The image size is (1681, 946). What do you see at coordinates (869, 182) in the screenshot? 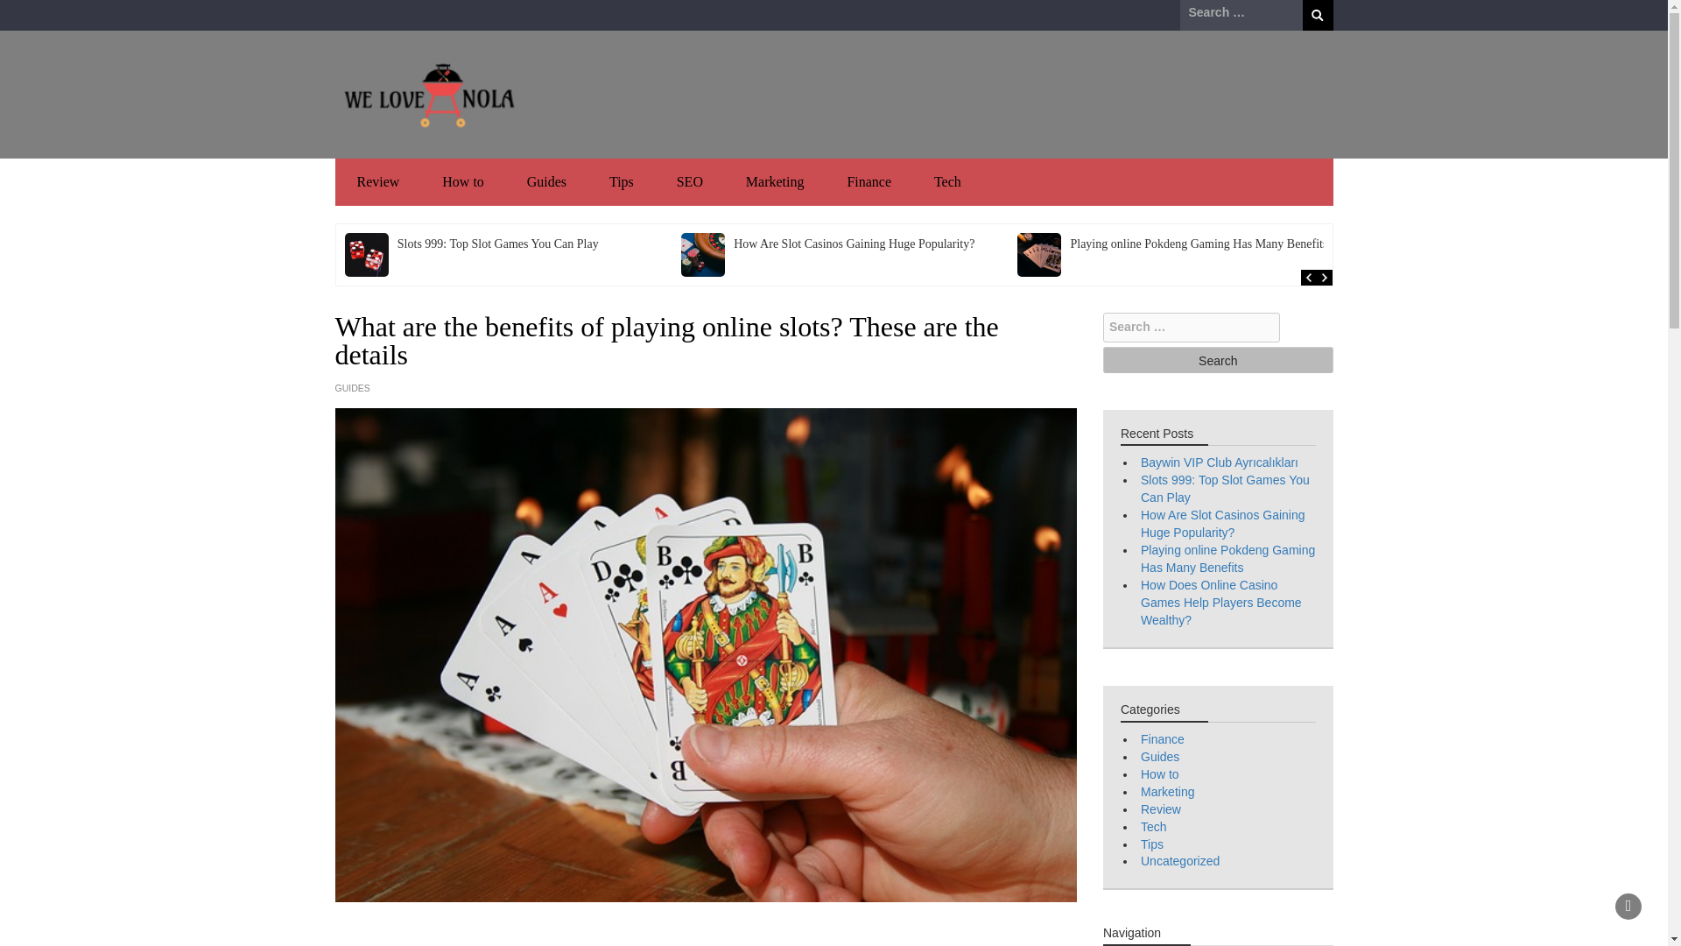
I see `Finance` at bounding box center [869, 182].